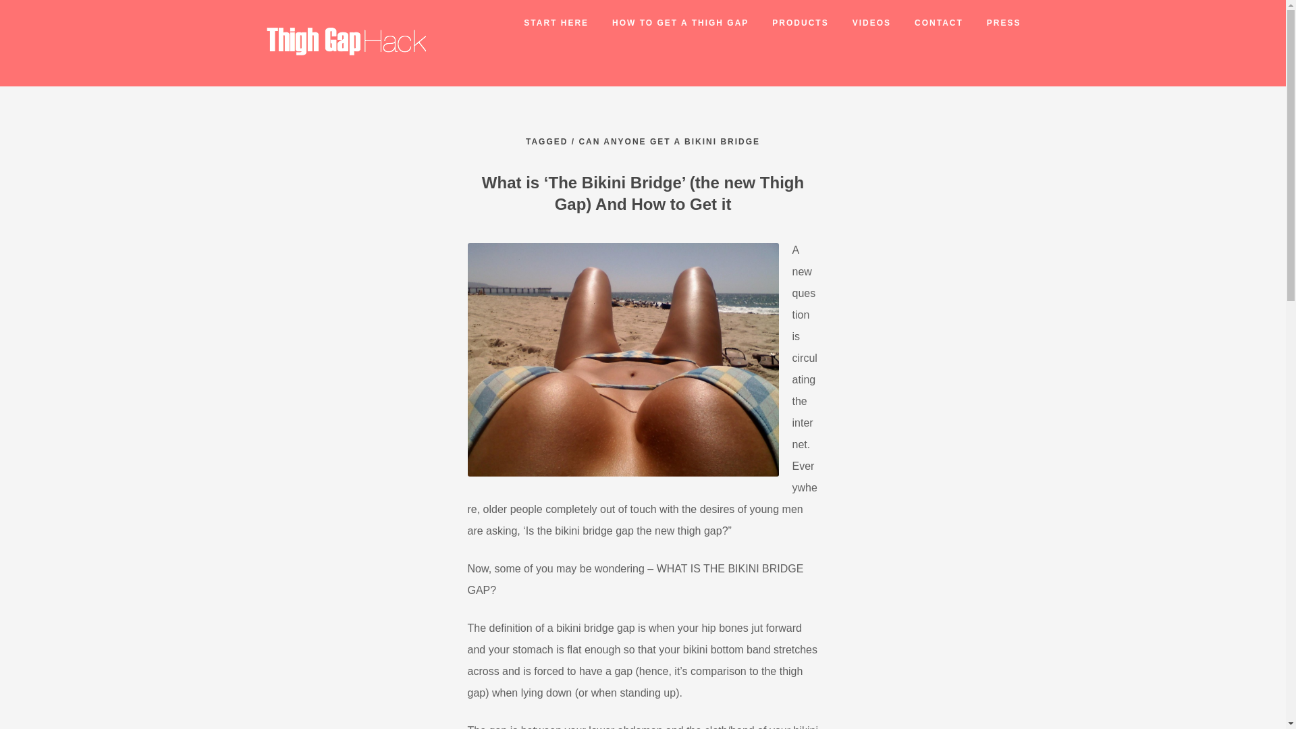 This screenshot has height=729, width=1296. What do you see at coordinates (668, 23) in the screenshot?
I see `HOW TO GET A THIGH GAP` at bounding box center [668, 23].